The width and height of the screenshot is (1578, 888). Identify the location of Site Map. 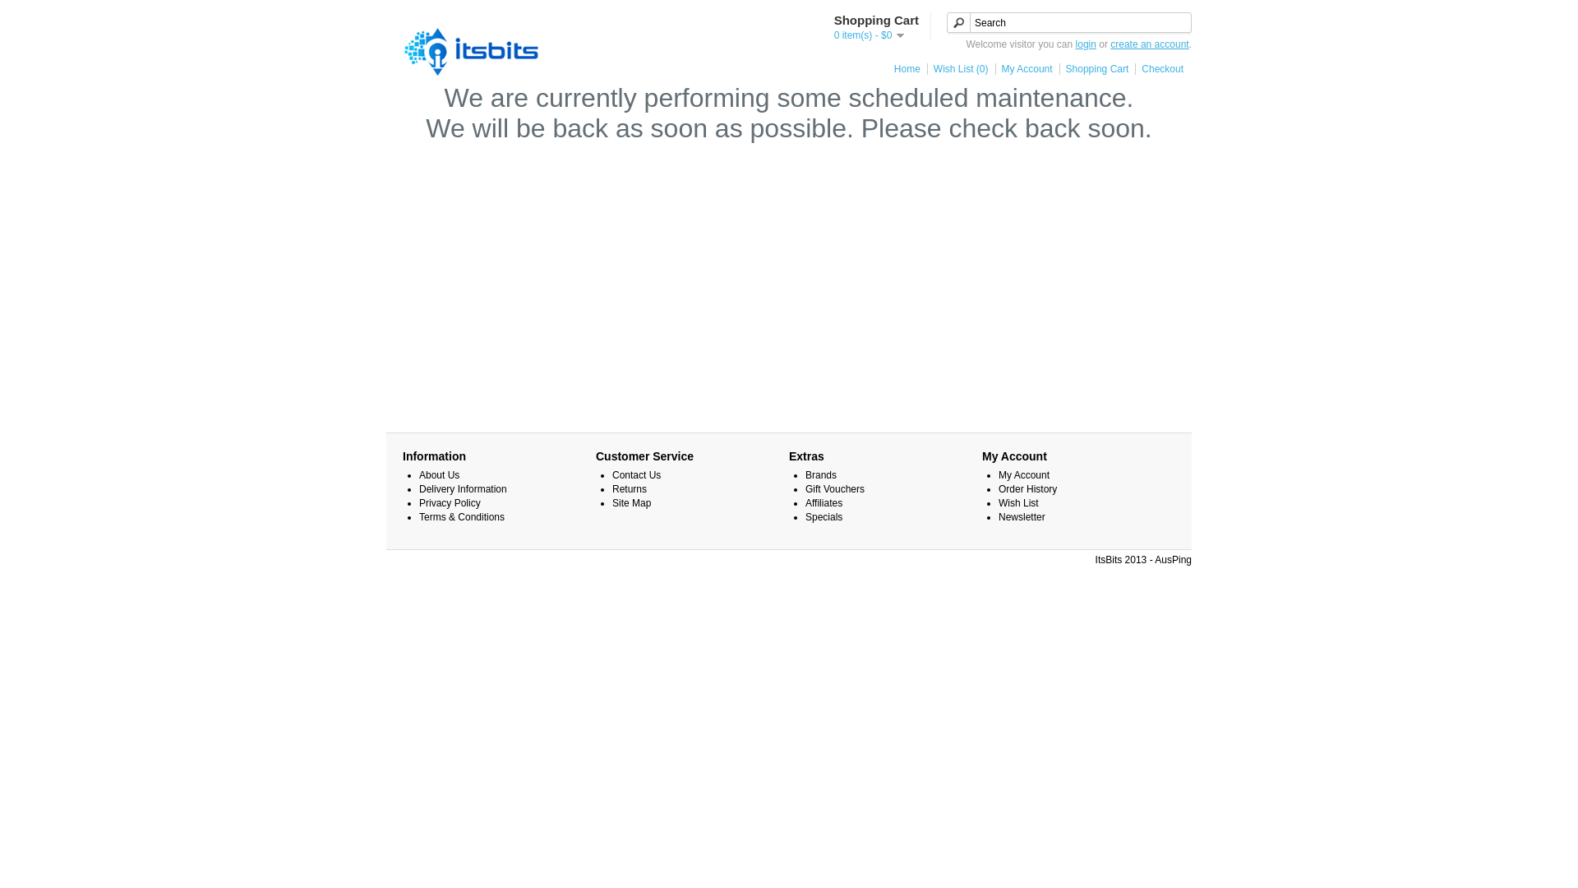
(631, 503).